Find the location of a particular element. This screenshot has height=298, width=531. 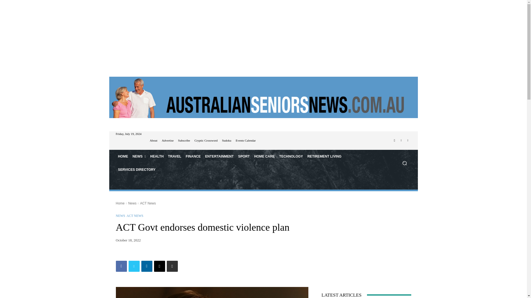

Linkedin is located at coordinates (401, 140).